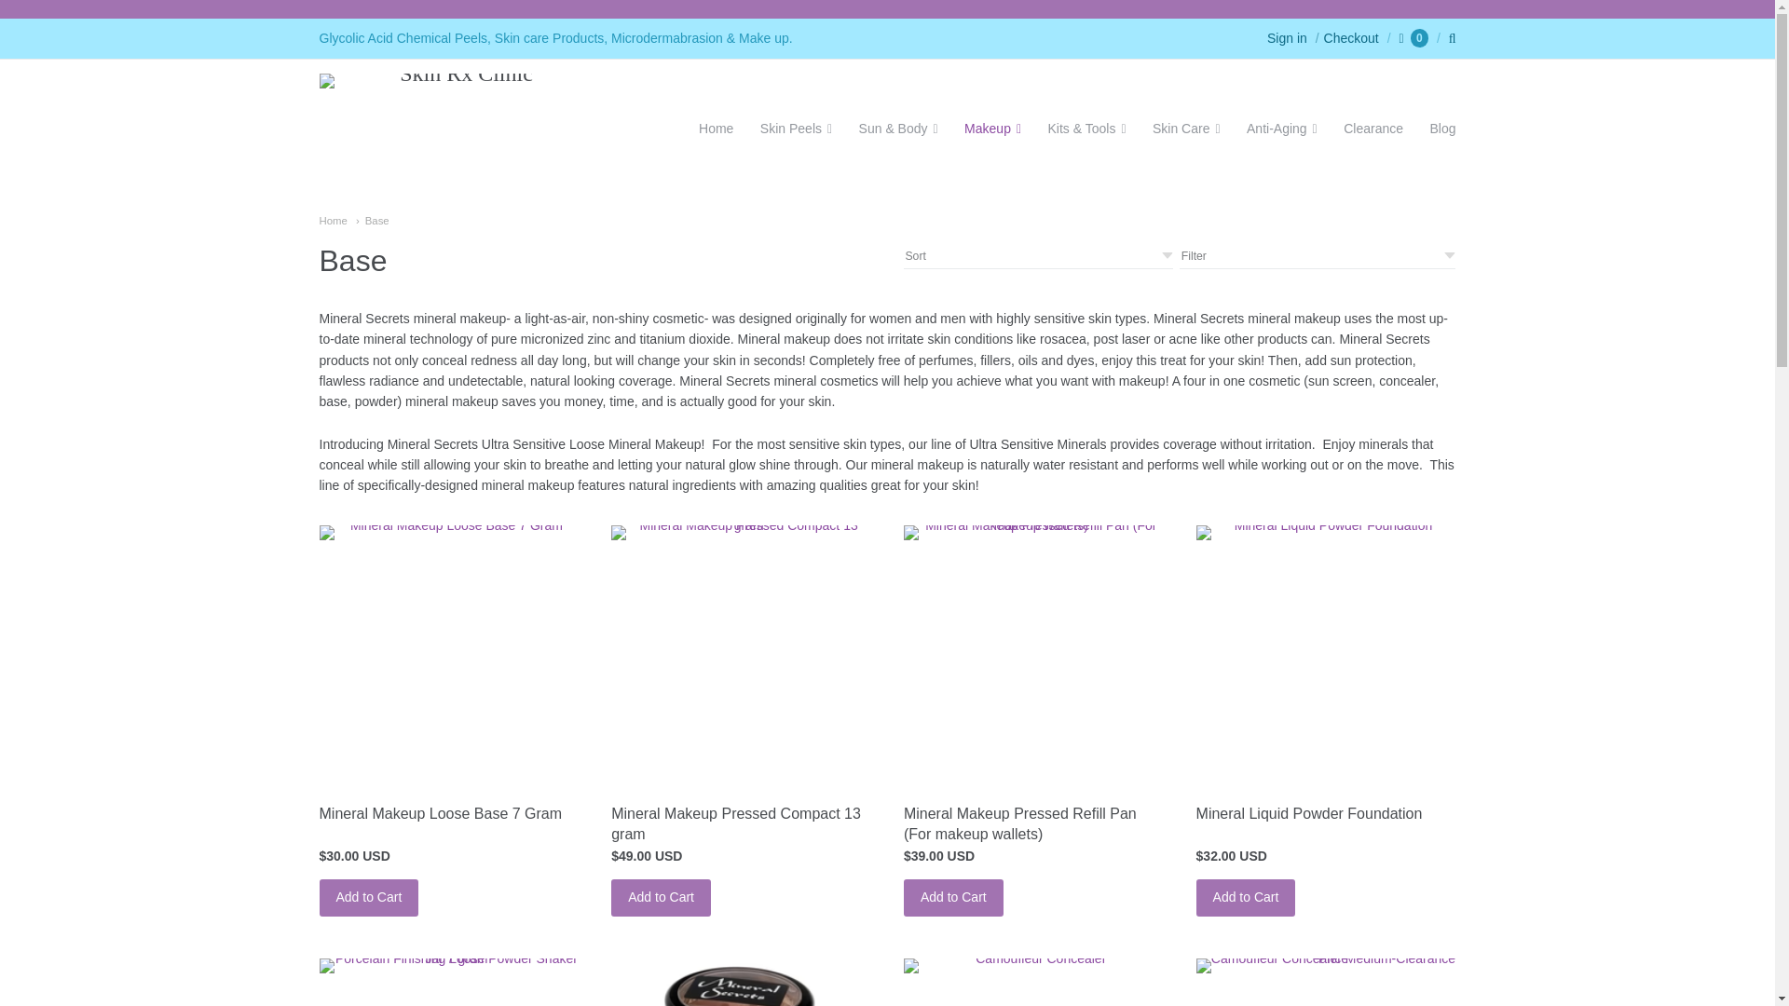 The height and width of the screenshot is (1006, 1789). What do you see at coordinates (440, 814) in the screenshot?
I see `Mineral Makeup Loose Base 7 Gram` at bounding box center [440, 814].